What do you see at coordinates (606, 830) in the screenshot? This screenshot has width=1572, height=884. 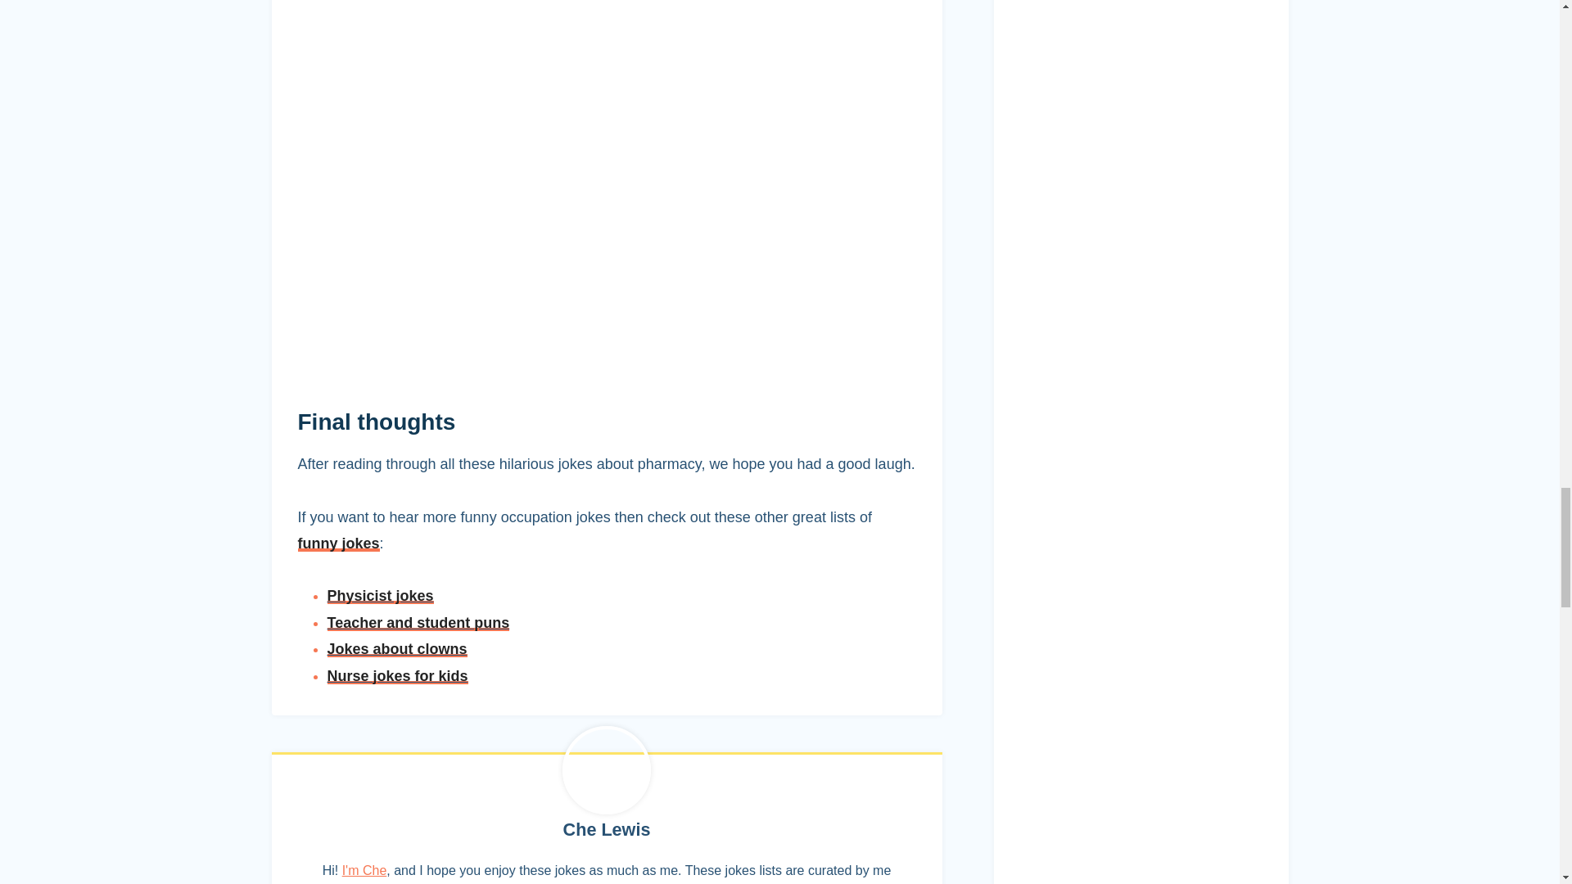 I see `Posts by Che Lewis` at bounding box center [606, 830].